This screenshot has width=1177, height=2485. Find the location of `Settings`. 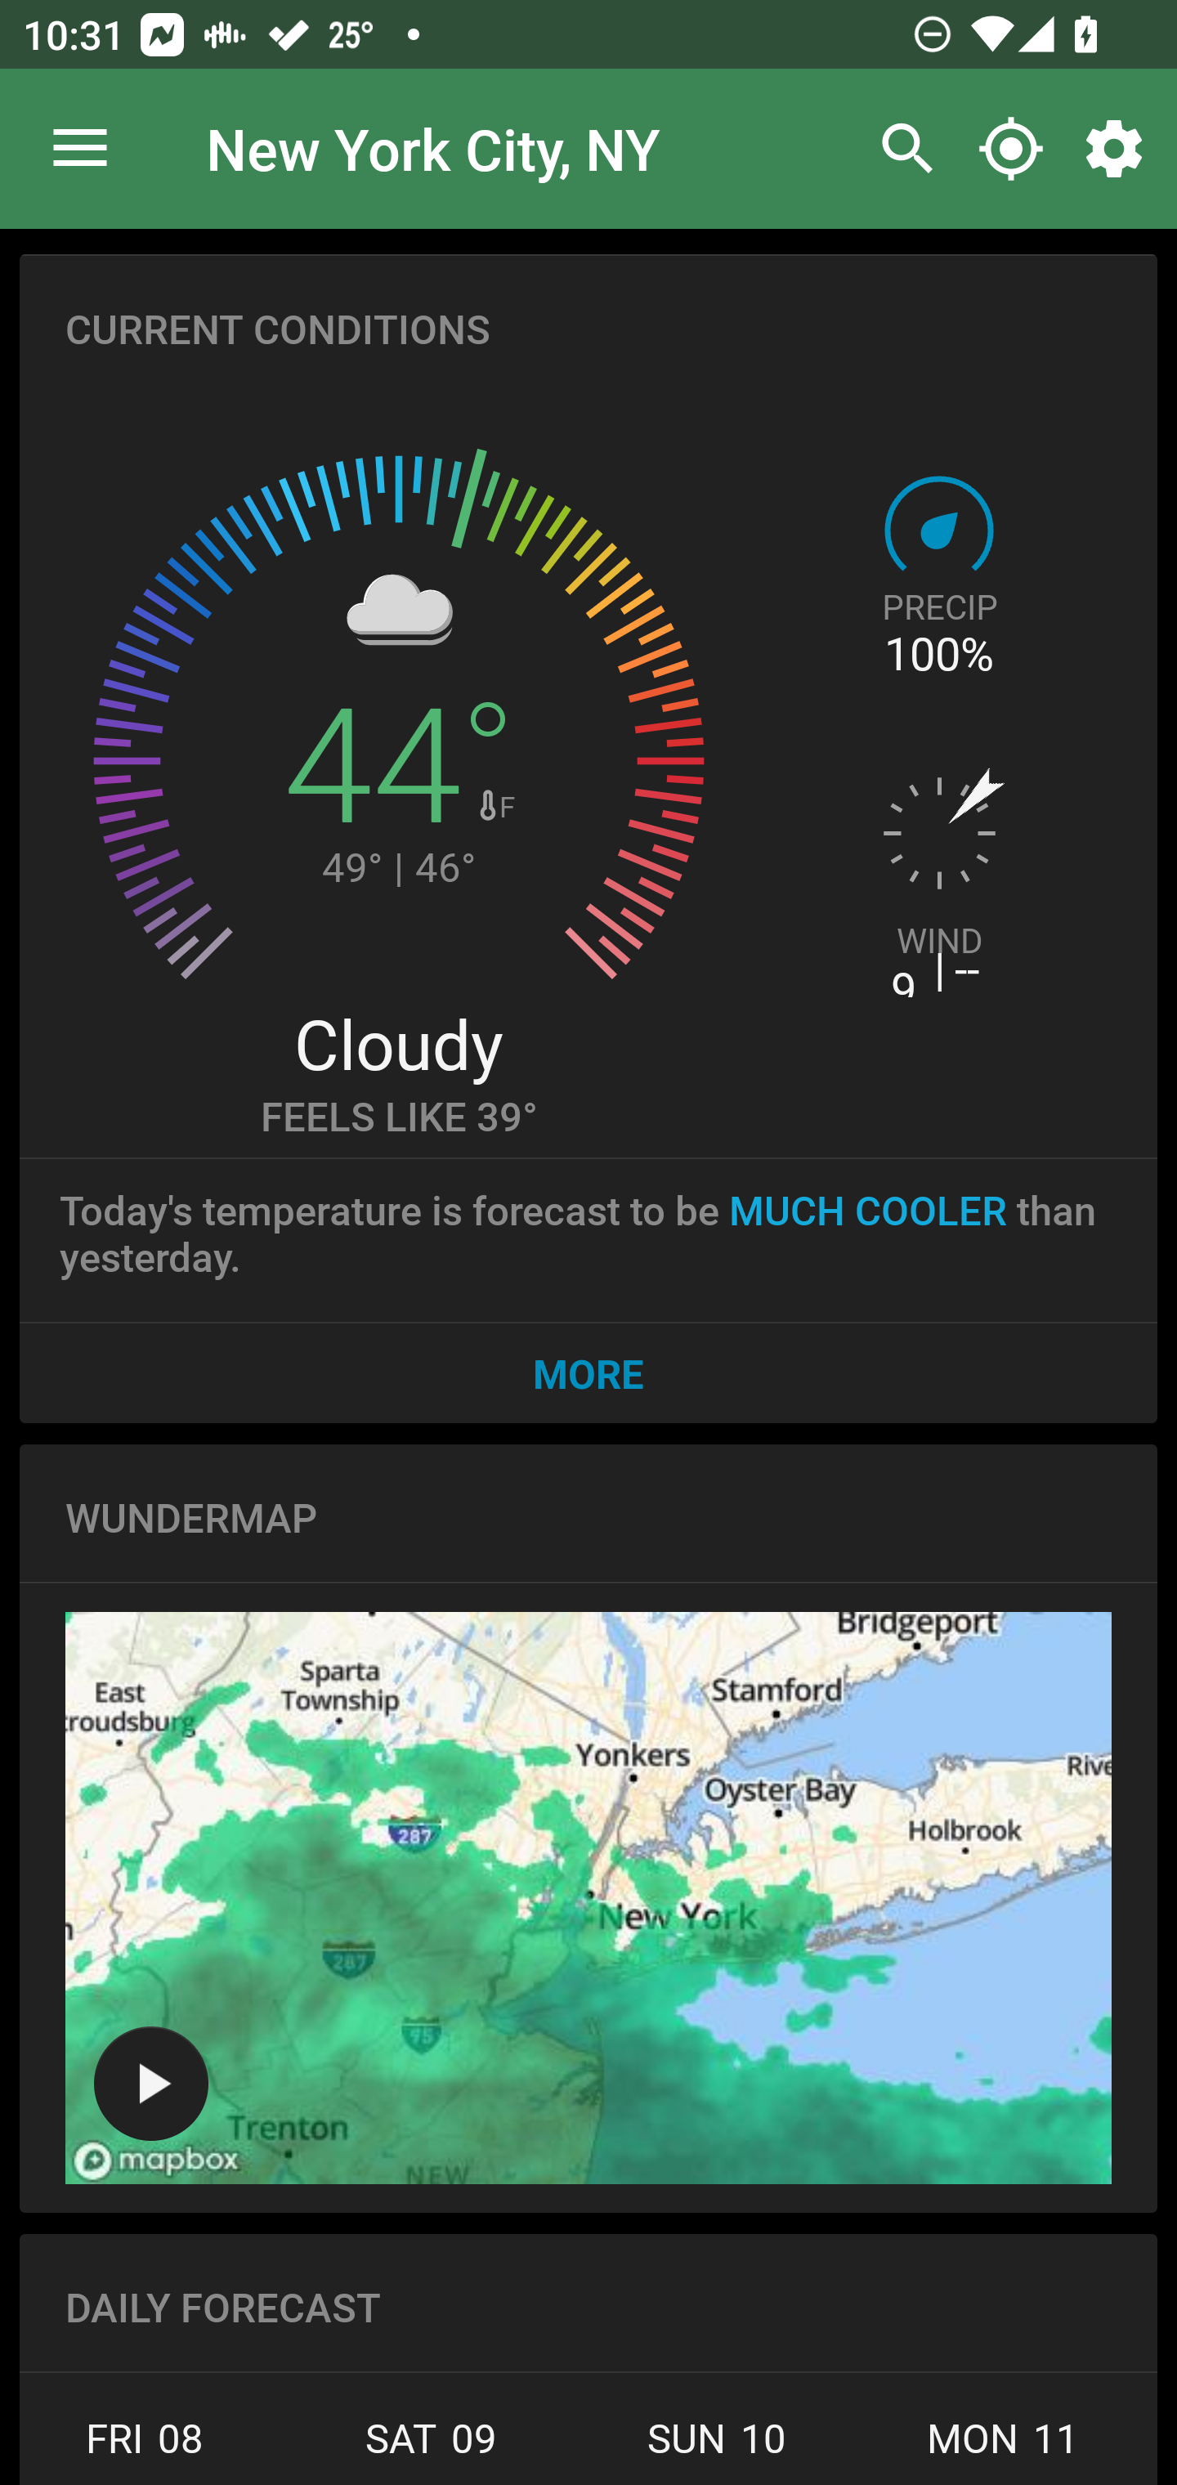

Settings is located at coordinates (1120, 149).